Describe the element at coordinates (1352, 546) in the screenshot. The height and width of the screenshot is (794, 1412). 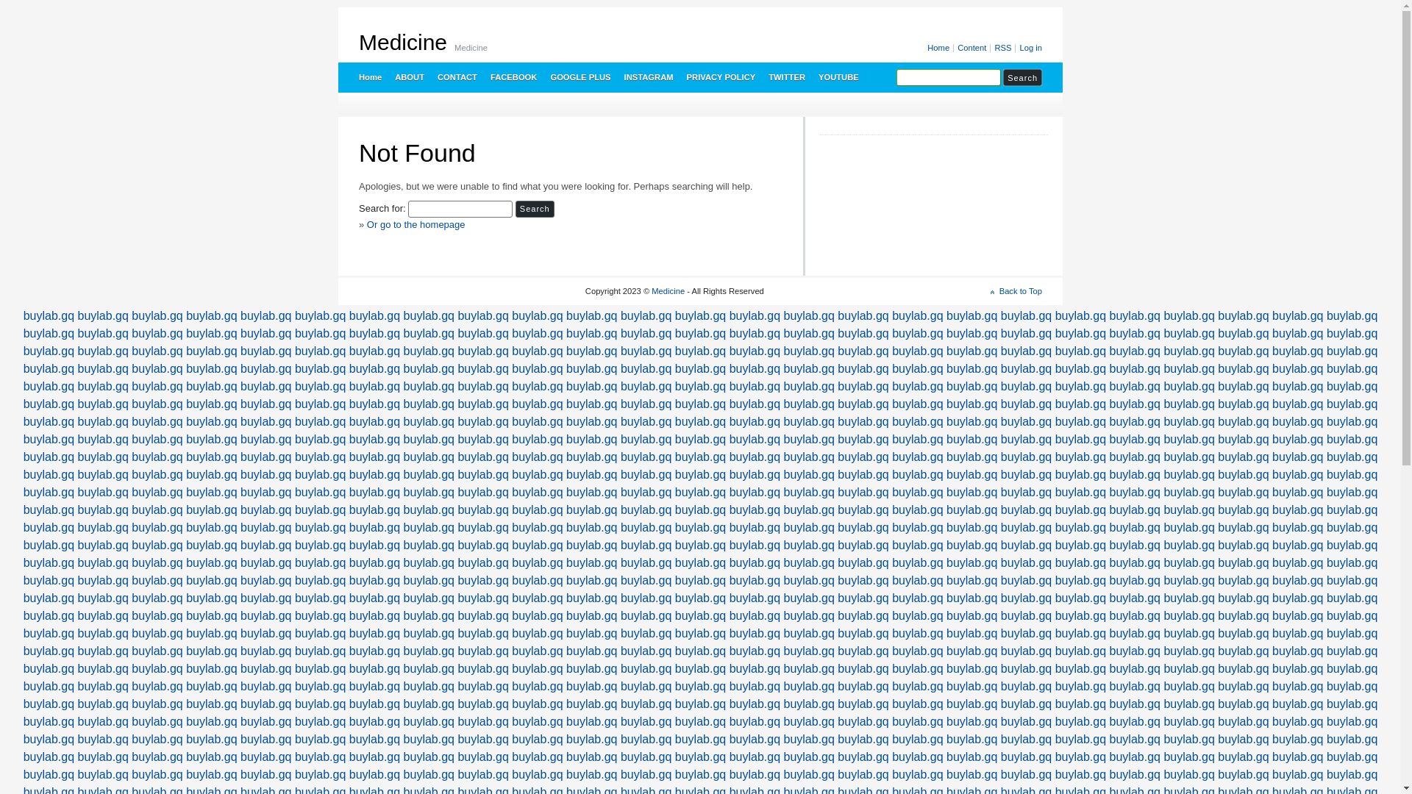
I see `buylab.gq` at that location.